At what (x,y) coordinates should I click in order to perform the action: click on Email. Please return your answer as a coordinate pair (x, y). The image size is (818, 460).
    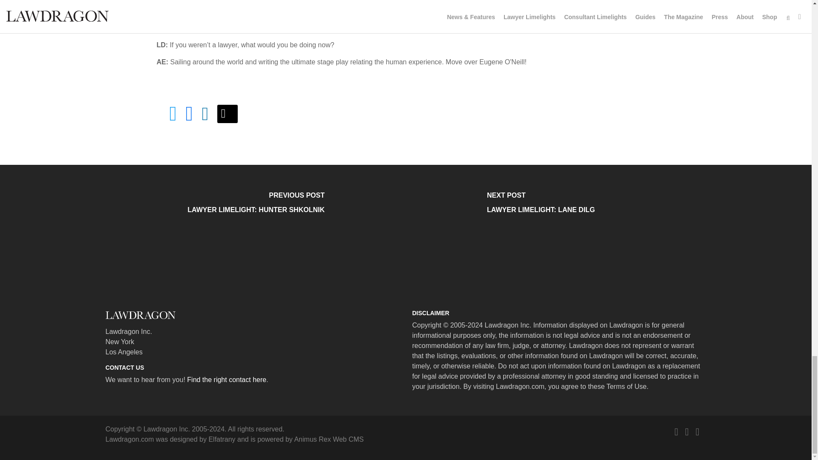
    Looking at the image, I should click on (228, 114).